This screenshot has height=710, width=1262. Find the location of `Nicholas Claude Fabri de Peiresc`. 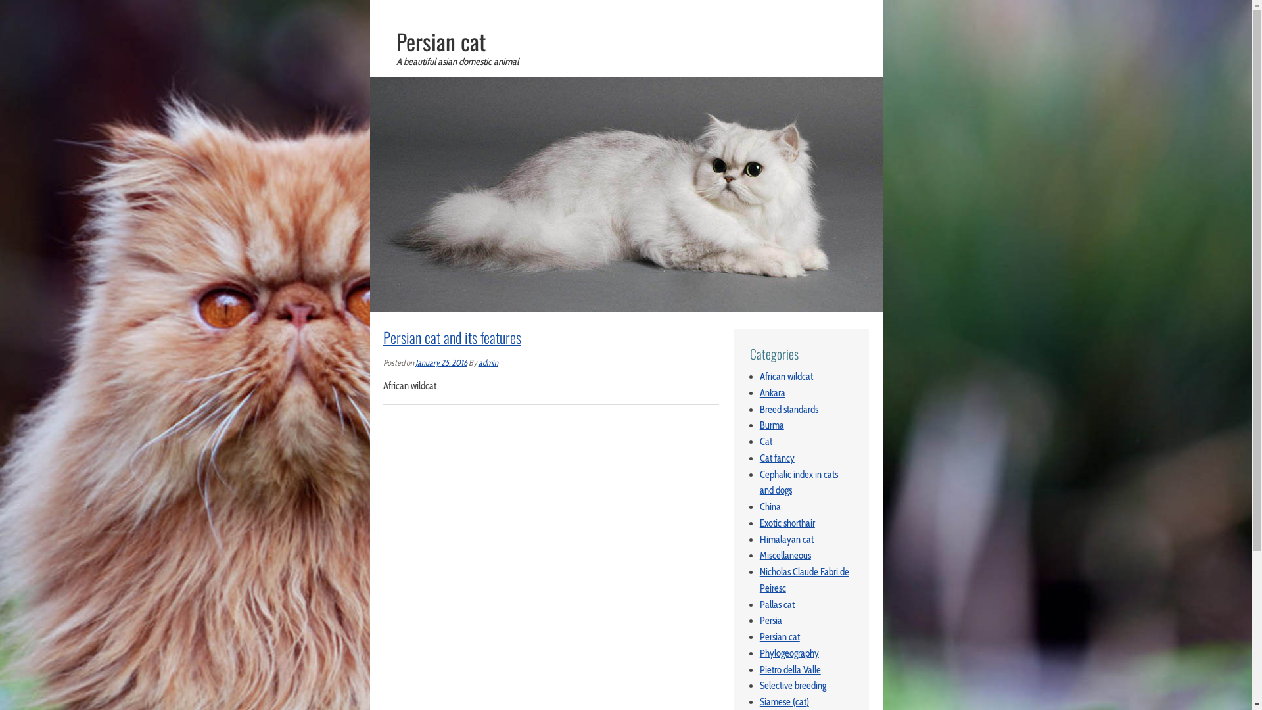

Nicholas Claude Fabri de Peiresc is located at coordinates (805, 580).